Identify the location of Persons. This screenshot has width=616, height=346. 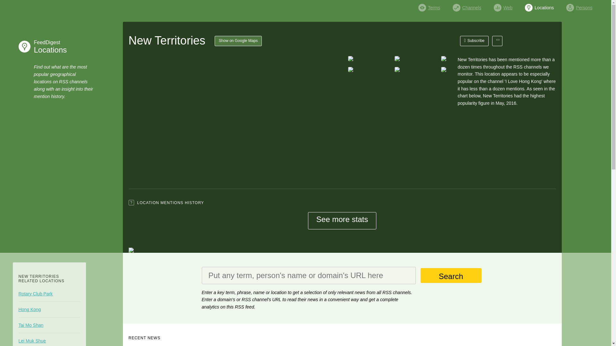
(579, 6).